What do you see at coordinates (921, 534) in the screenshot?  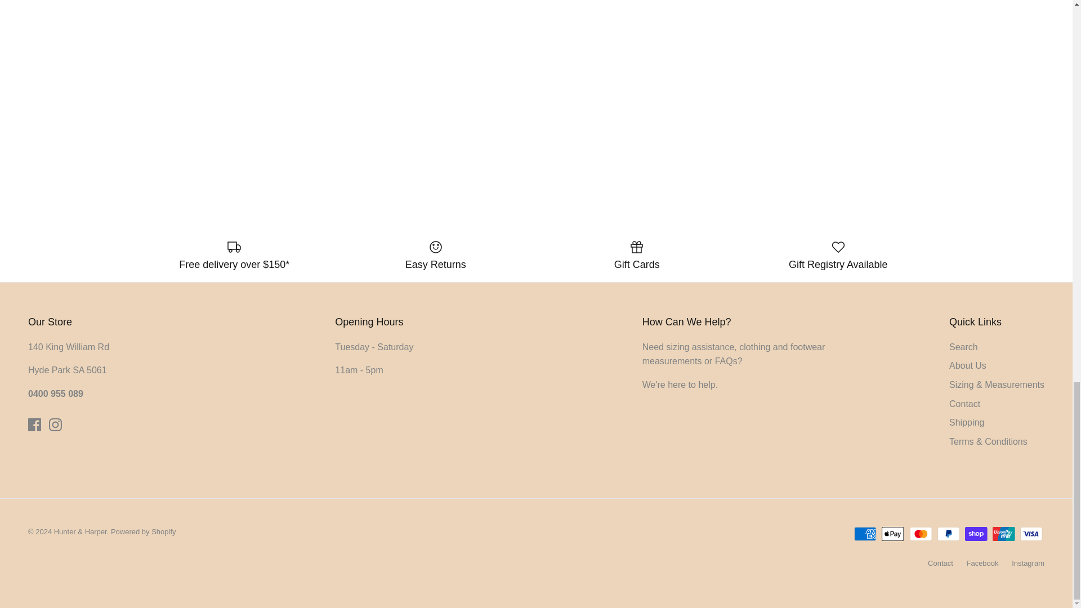 I see `Mastercard` at bounding box center [921, 534].